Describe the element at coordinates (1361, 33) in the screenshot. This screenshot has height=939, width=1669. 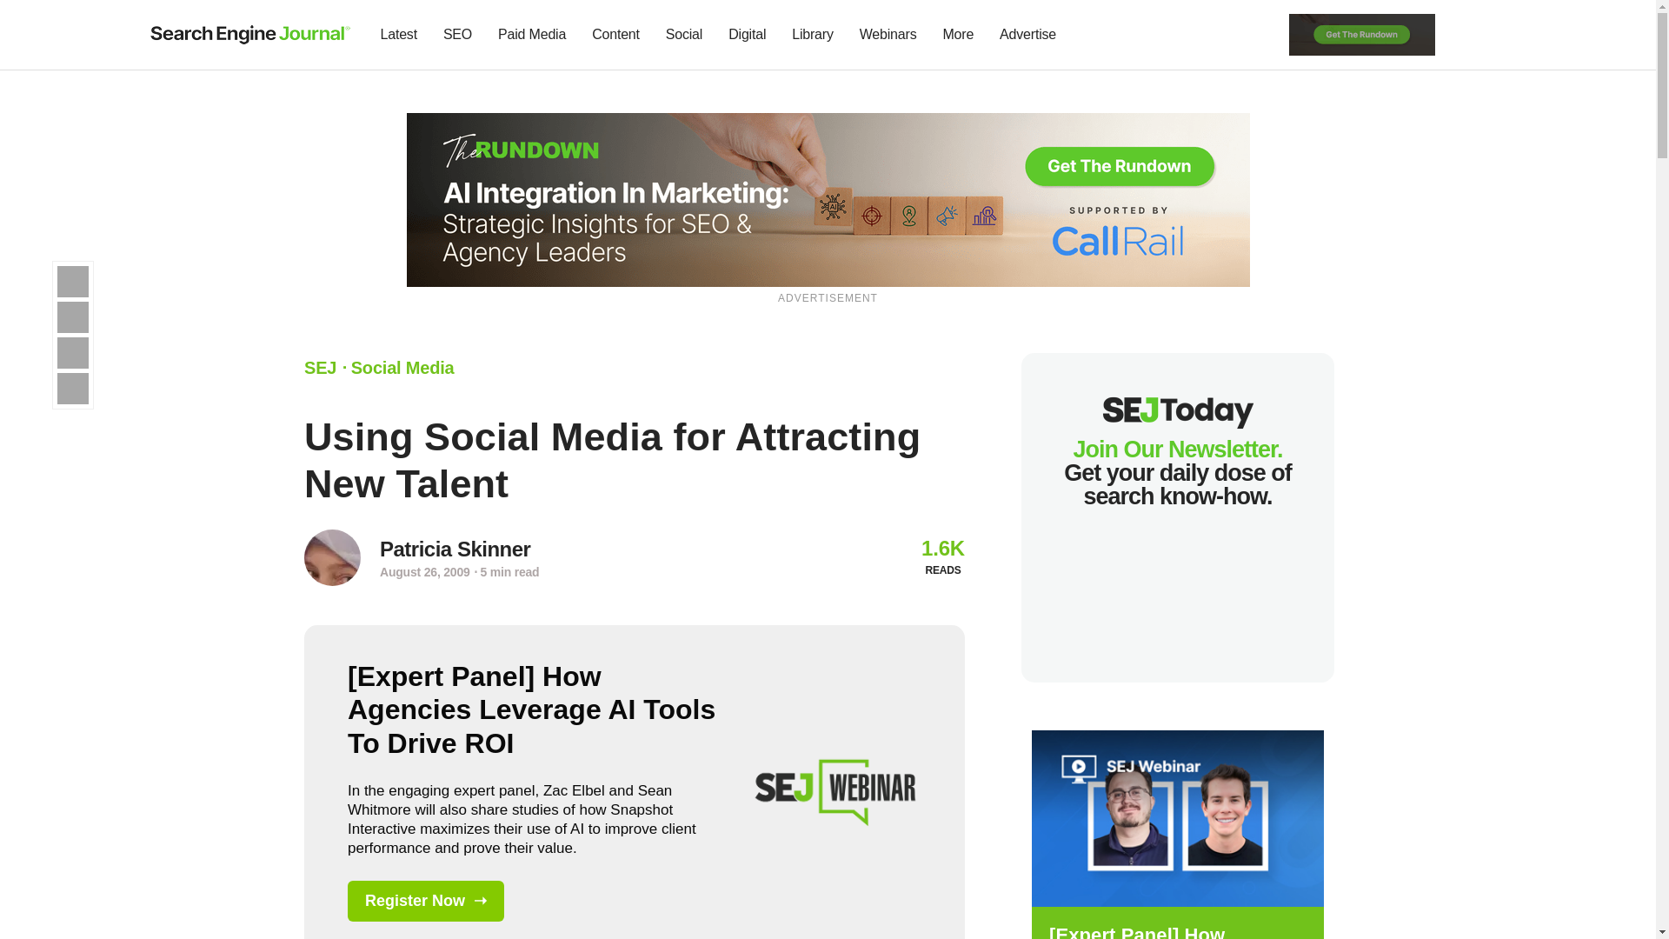
I see `Get The Rundown` at that location.